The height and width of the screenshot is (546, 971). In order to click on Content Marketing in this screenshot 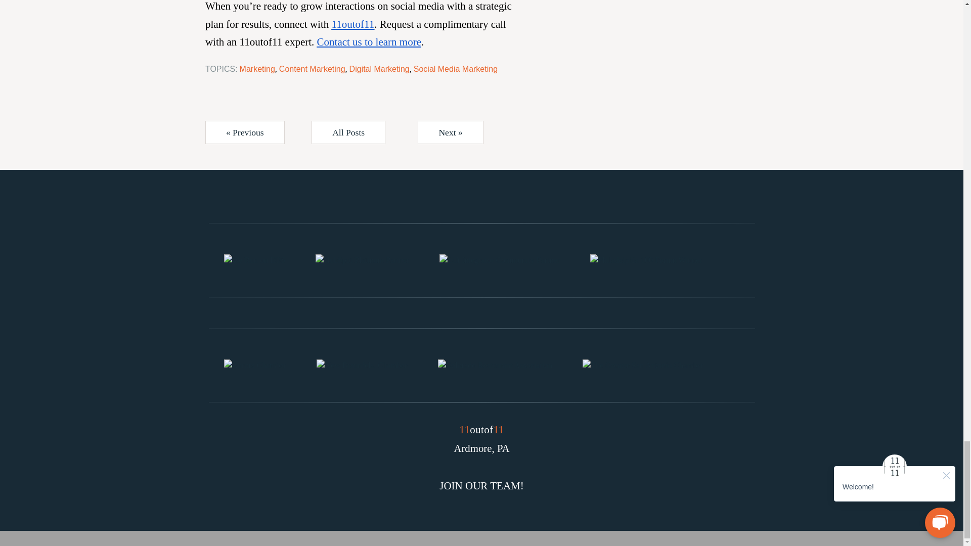, I will do `click(313, 69)`.